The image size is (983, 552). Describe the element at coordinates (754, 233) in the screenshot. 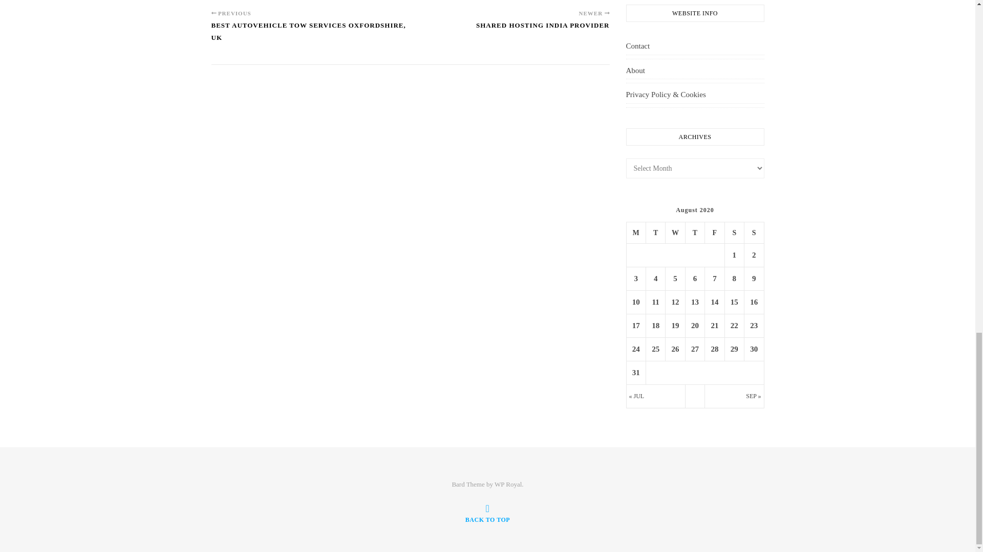

I see `Sunday` at that location.